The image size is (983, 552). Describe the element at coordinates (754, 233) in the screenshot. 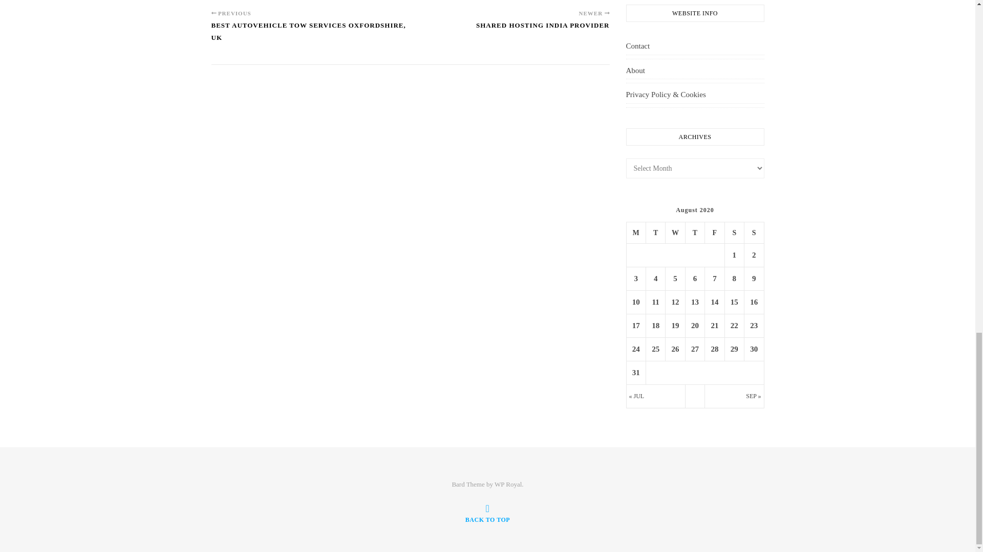

I see `Sunday` at that location.